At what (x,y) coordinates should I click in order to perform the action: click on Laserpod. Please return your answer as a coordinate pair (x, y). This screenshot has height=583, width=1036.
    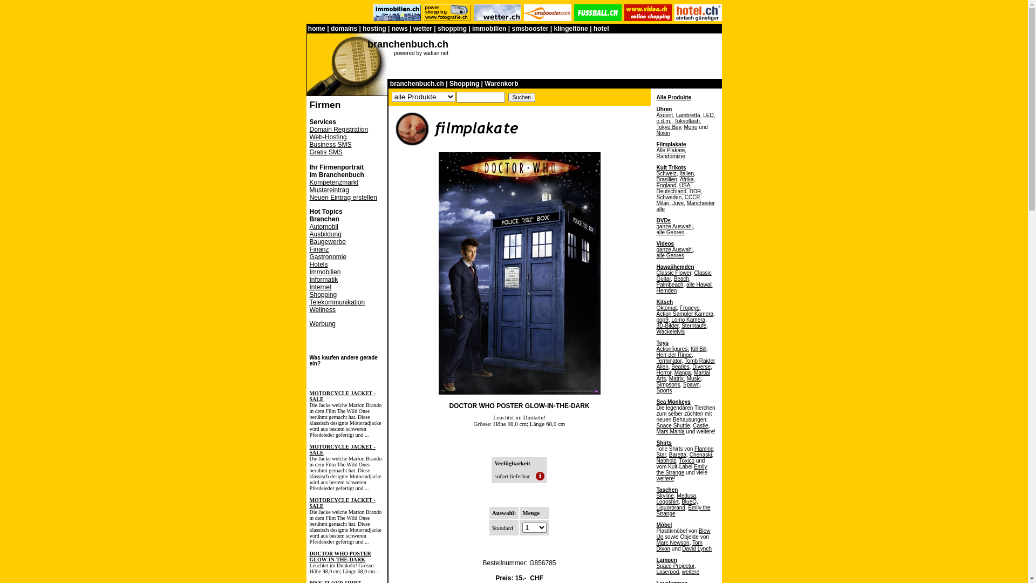
    Looking at the image, I should click on (667, 572).